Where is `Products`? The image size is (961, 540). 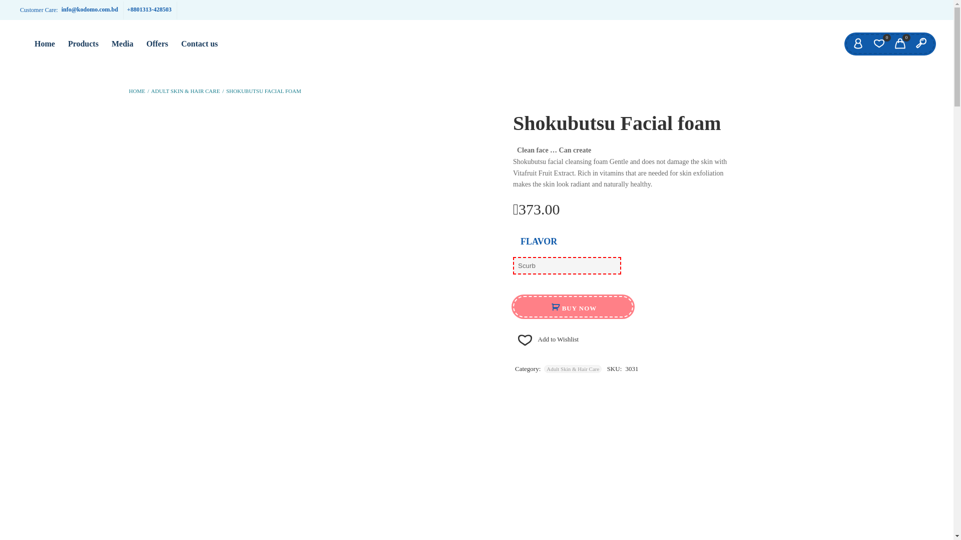
Products is located at coordinates (83, 44).